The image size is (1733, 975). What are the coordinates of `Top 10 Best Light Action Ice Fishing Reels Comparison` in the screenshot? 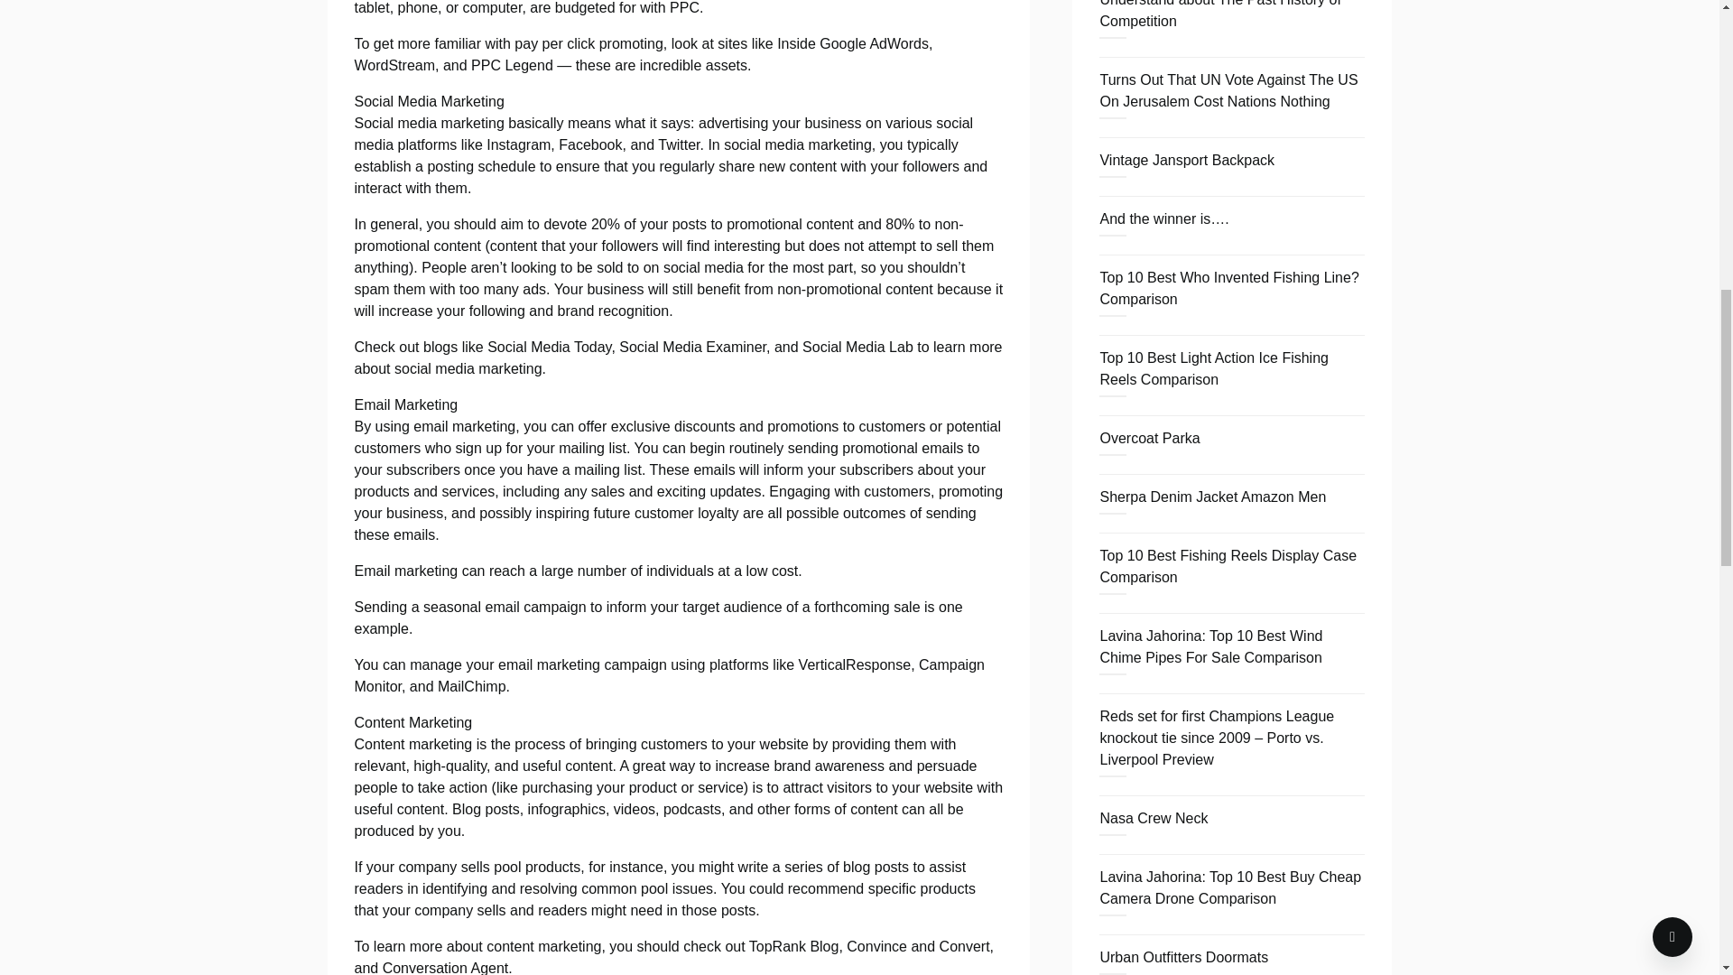 It's located at (1213, 368).